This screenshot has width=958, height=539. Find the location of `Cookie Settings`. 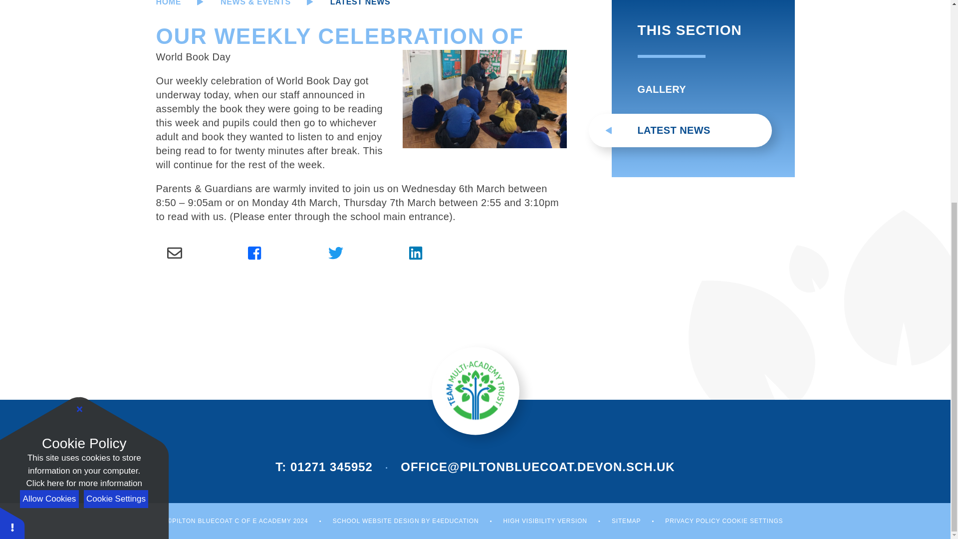

Cookie Settings is located at coordinates (116, 179).